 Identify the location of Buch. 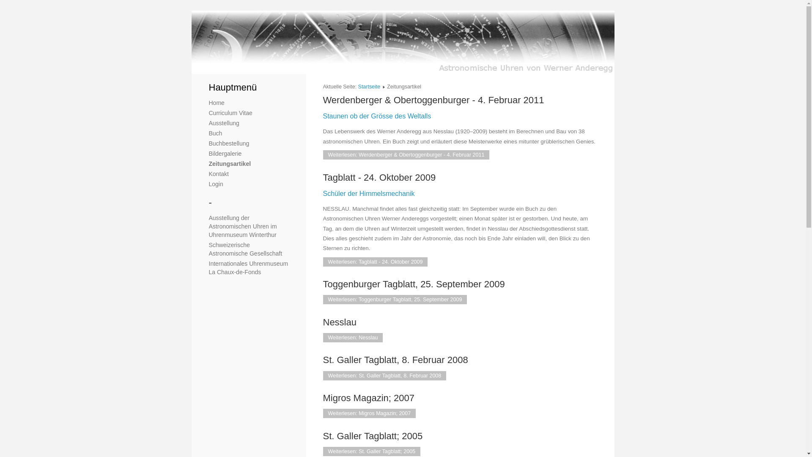
(216, 133).